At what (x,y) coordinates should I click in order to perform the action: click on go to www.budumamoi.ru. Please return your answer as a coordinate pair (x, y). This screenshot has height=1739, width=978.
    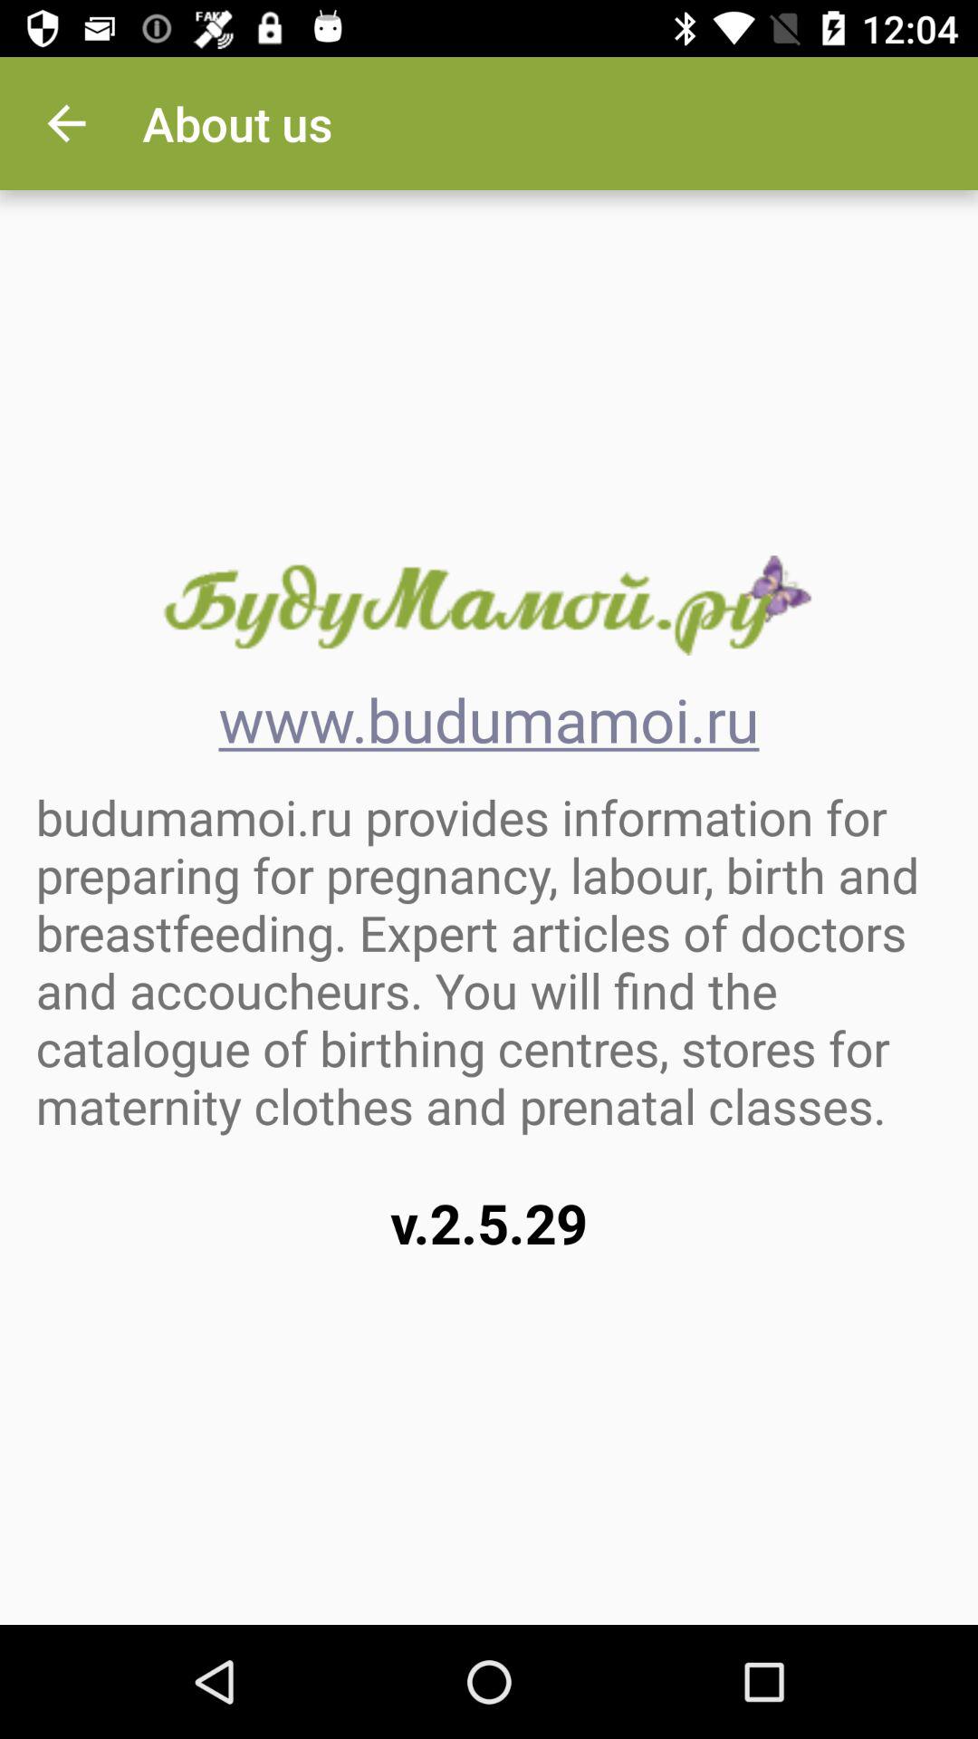
    Looking at the image, I should click on (488, 605).